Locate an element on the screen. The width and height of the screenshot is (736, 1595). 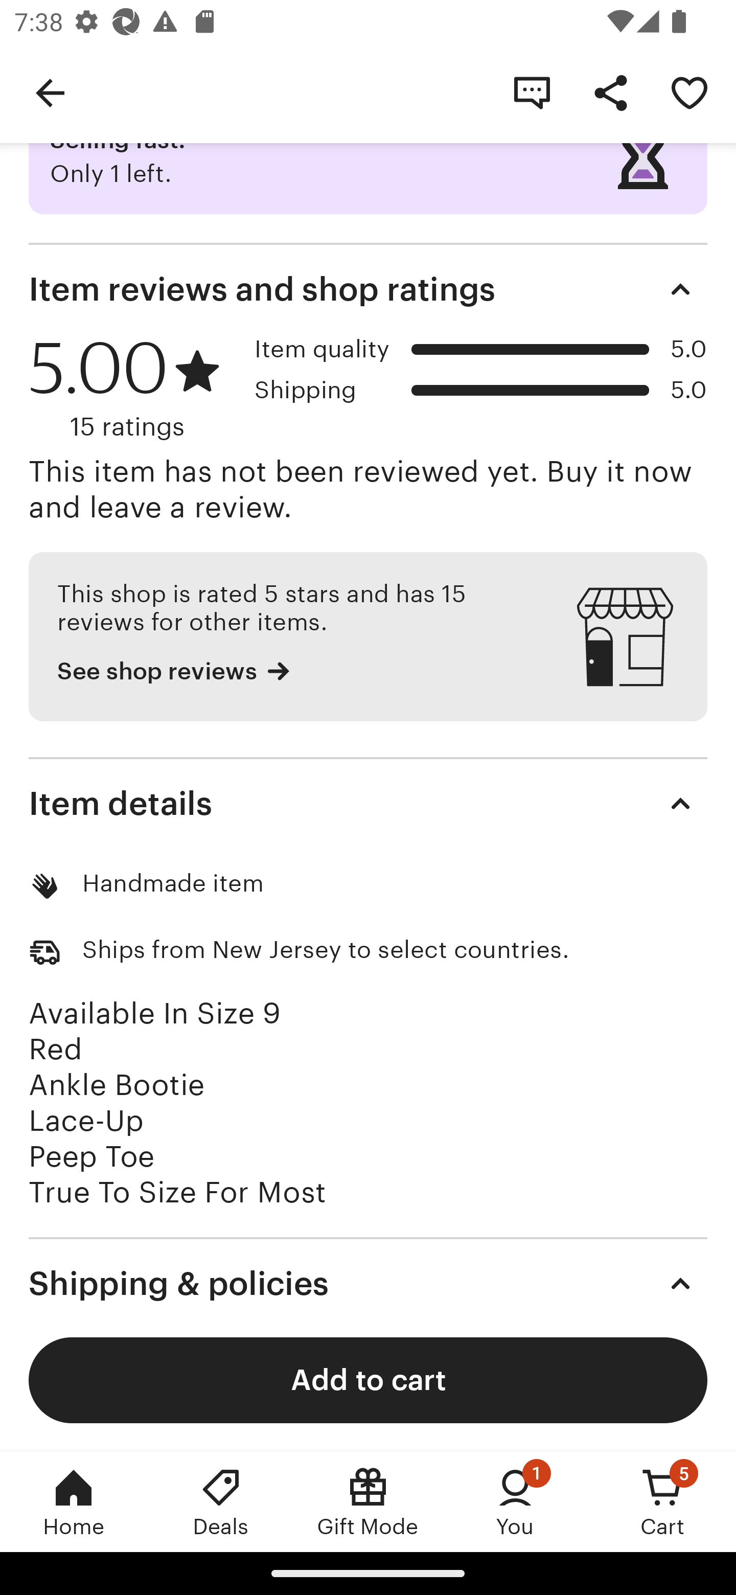
5.00 15 ratings is located at coordinates (134, 389).